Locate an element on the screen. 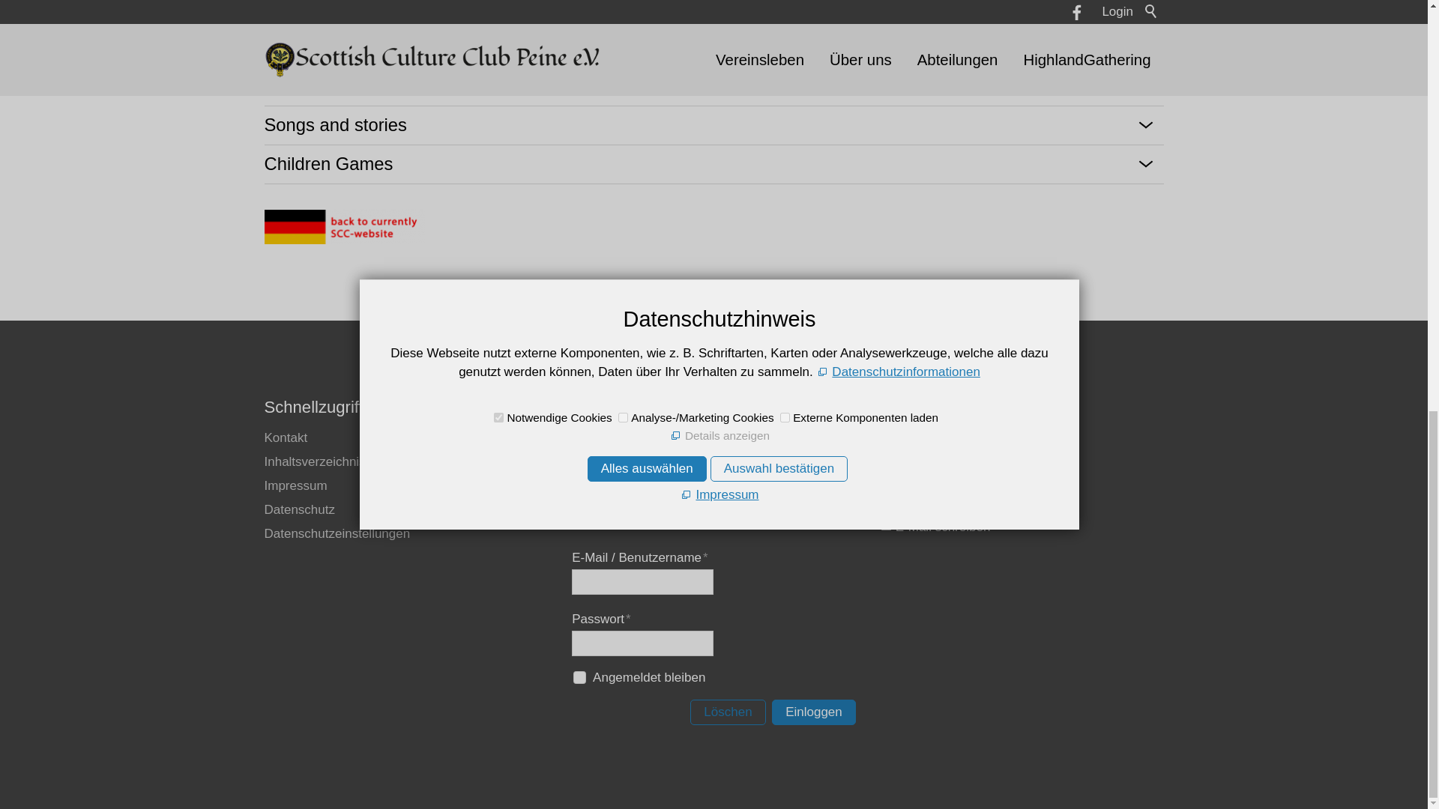  Instagram is located at coordinates (619, 515).